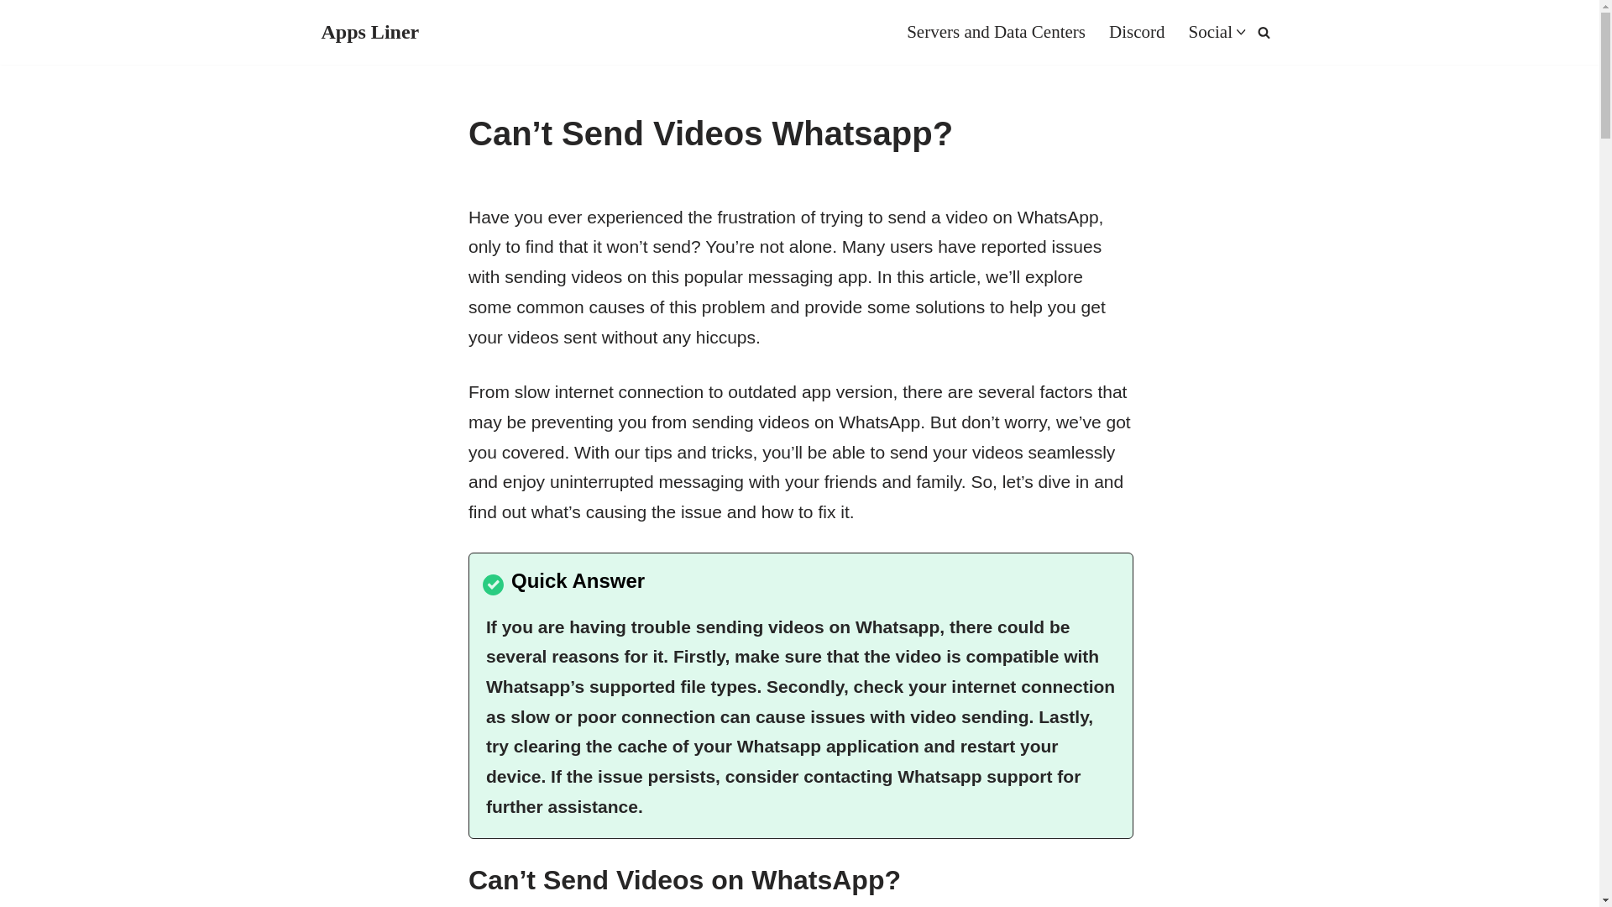 The image size is (1612, 907). Describe the element at coordinates (13, 35) in the screenshot. I see `Skip to content` at that location.